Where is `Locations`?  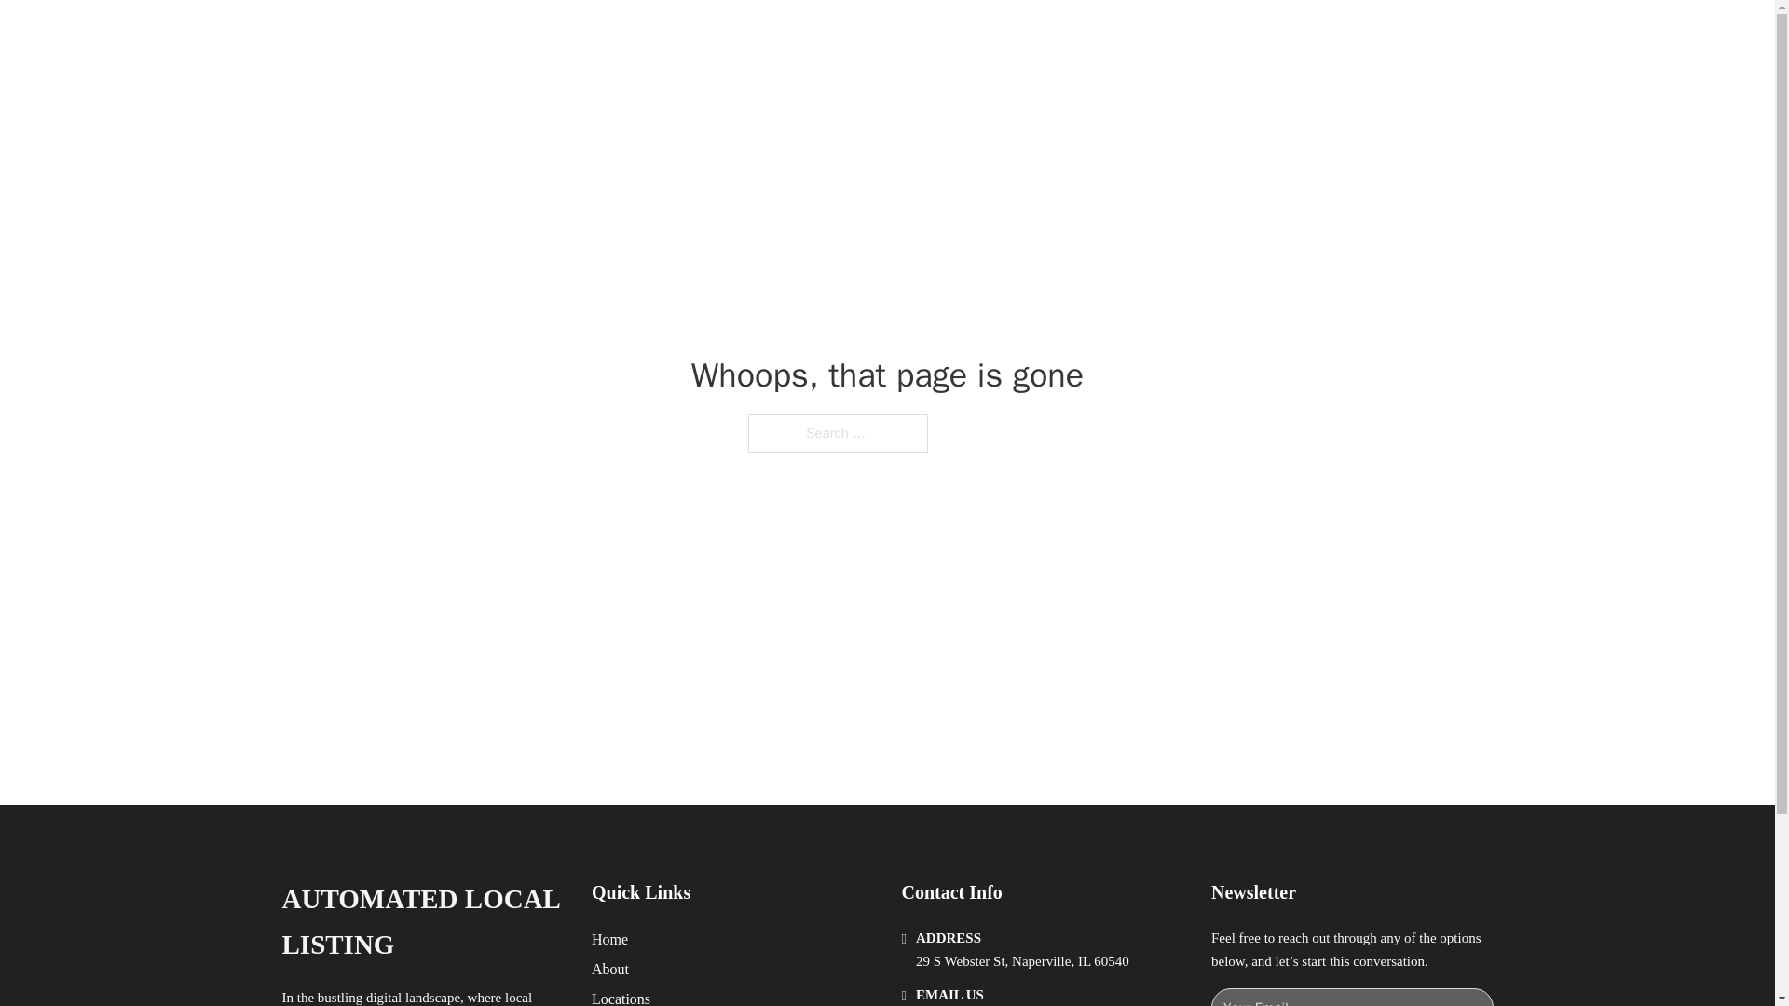 Locations is located at coordinates (621, 997).